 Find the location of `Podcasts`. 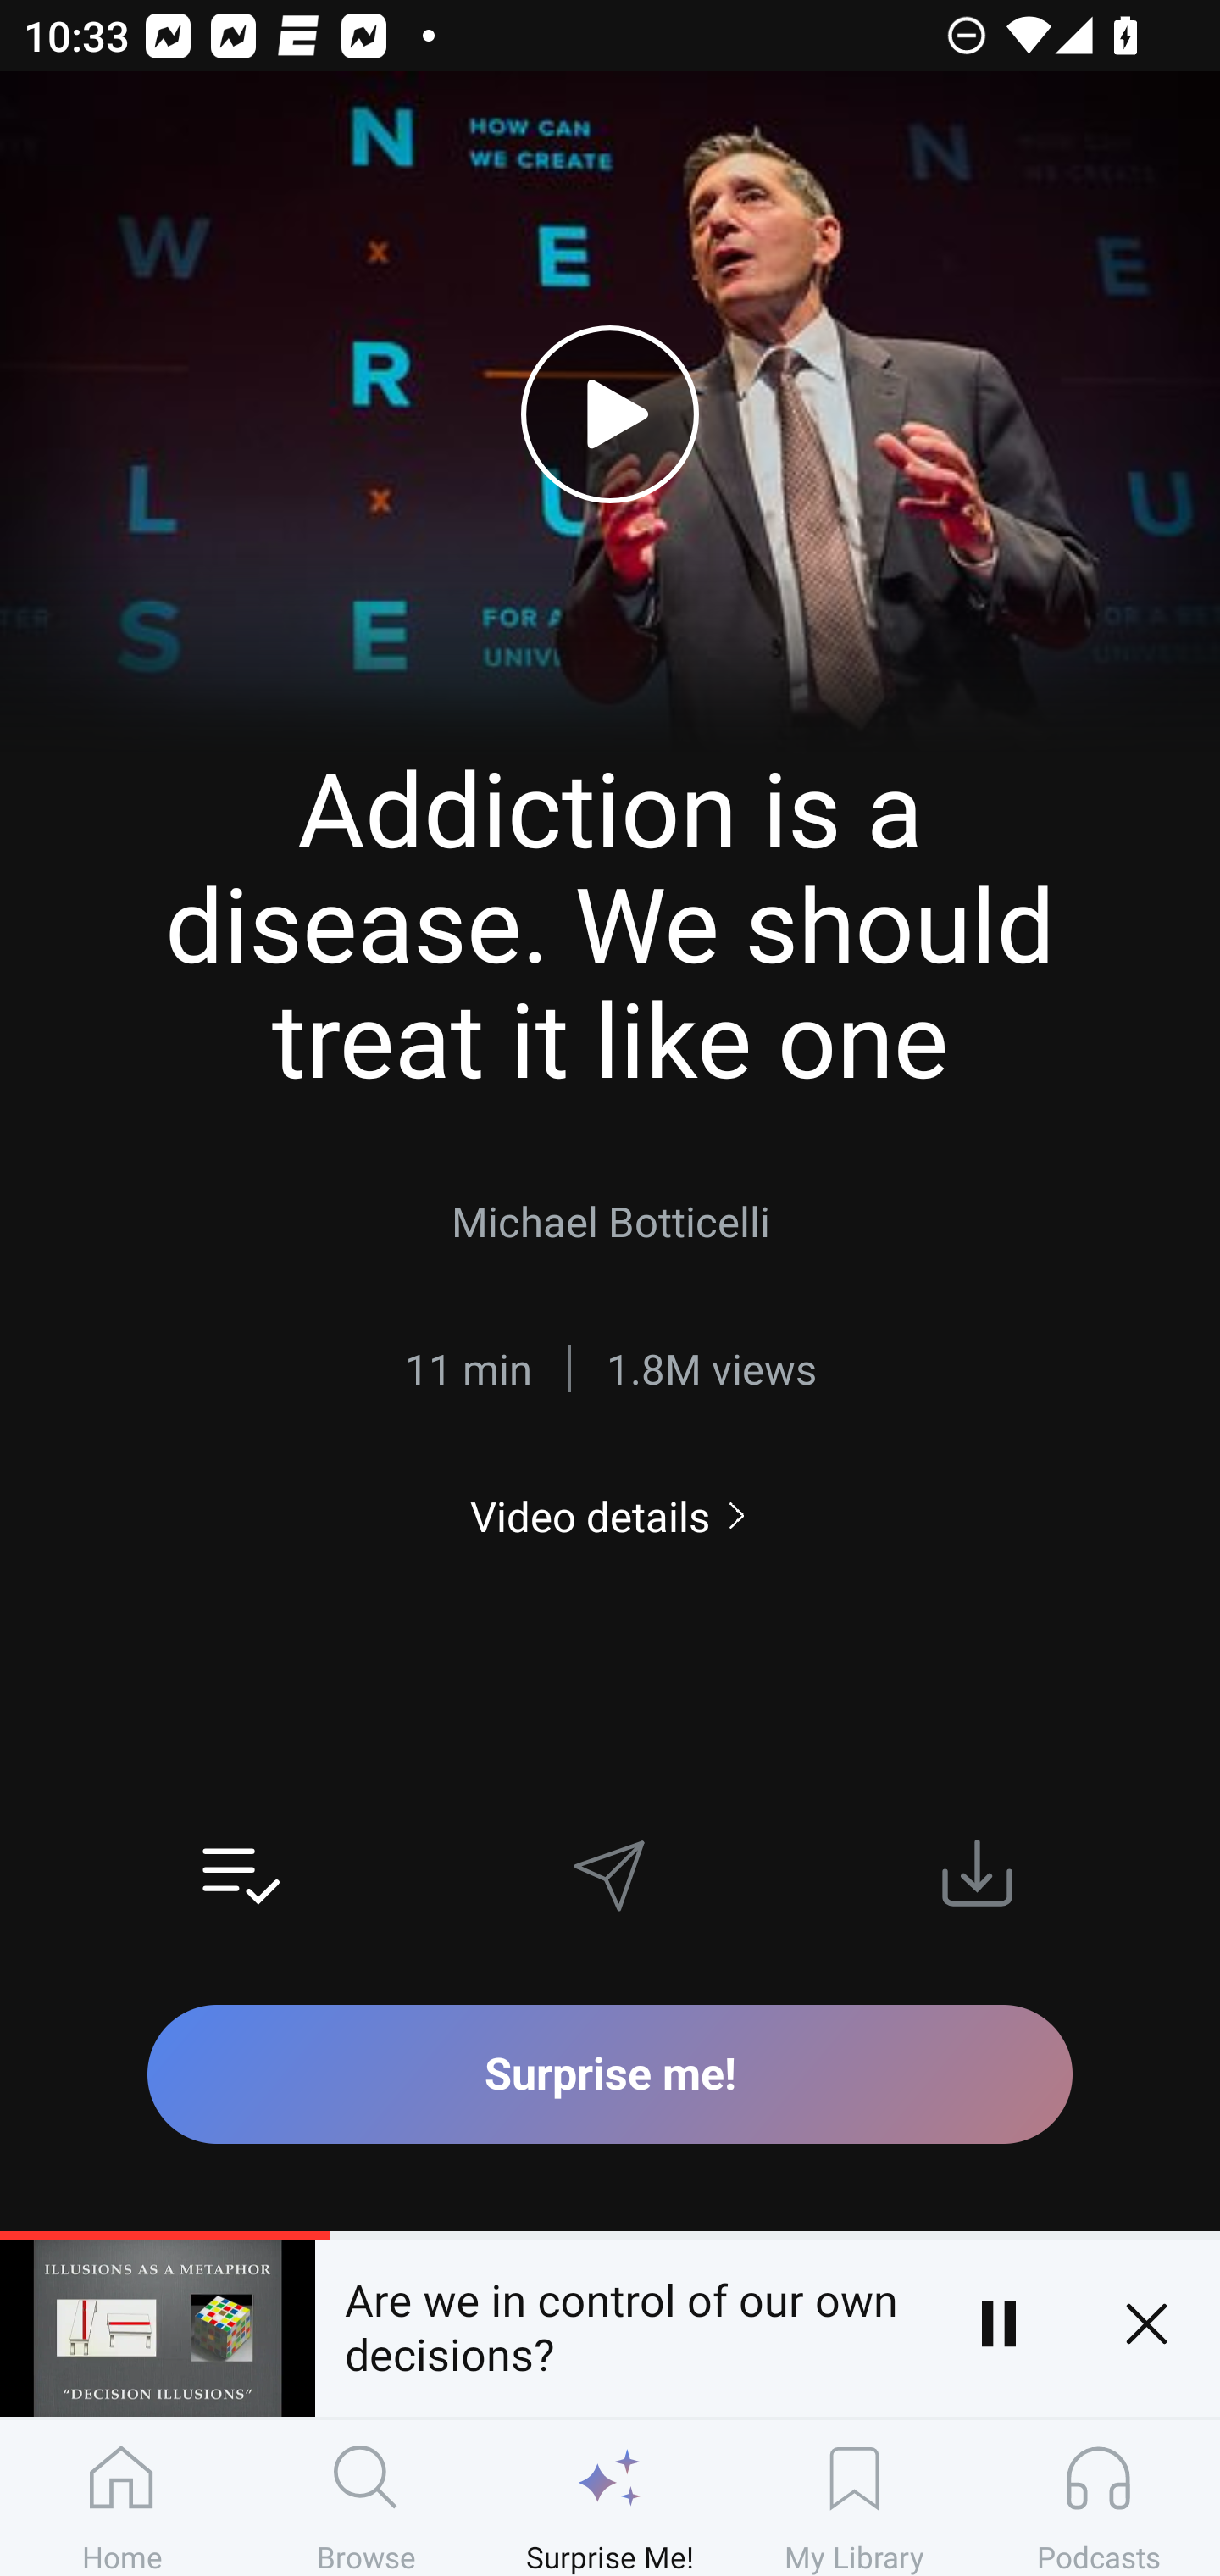

Podcasts is located at coordinates (1098, 2497).